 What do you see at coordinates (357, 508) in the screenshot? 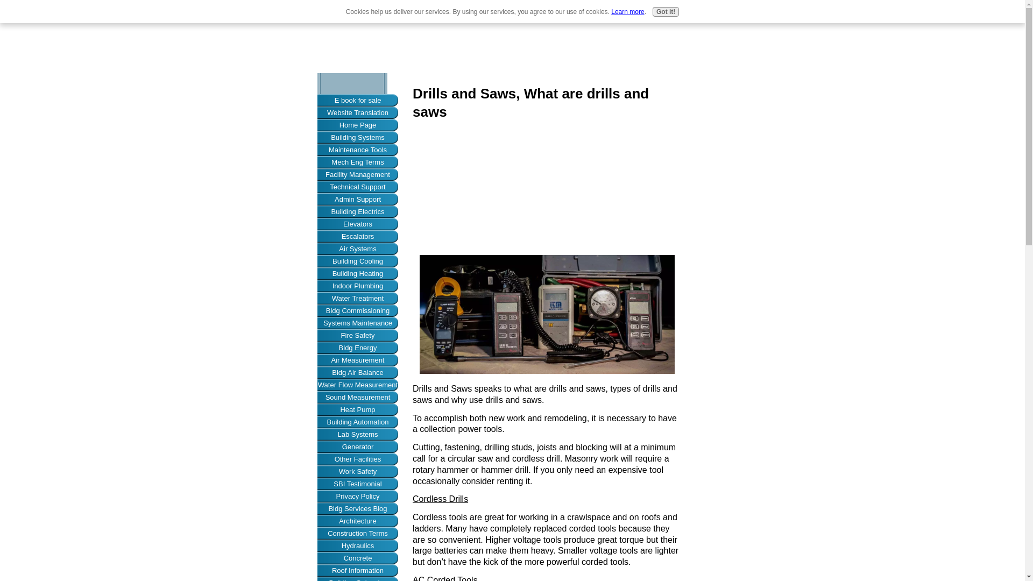
I see `Bldg Services Blog` at bounding box center [357, 508].